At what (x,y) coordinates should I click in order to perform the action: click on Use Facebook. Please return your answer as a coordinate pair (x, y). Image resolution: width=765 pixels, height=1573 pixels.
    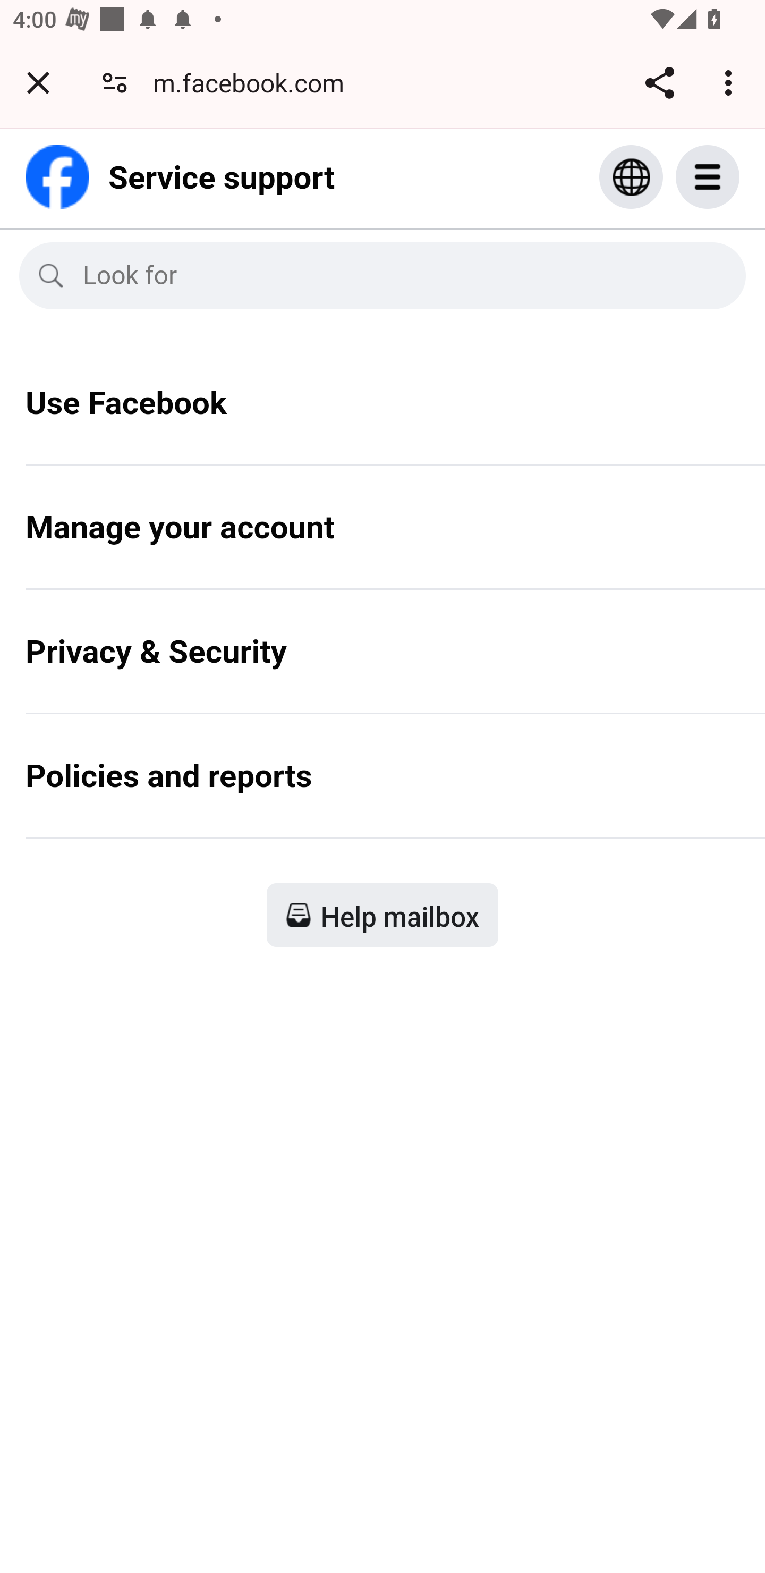
    Looking at the image, I should click on (382, 416).